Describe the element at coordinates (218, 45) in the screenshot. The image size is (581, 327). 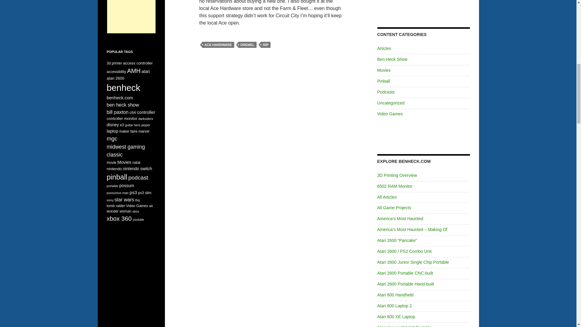
I see `ACE HARDWARE` at that location.